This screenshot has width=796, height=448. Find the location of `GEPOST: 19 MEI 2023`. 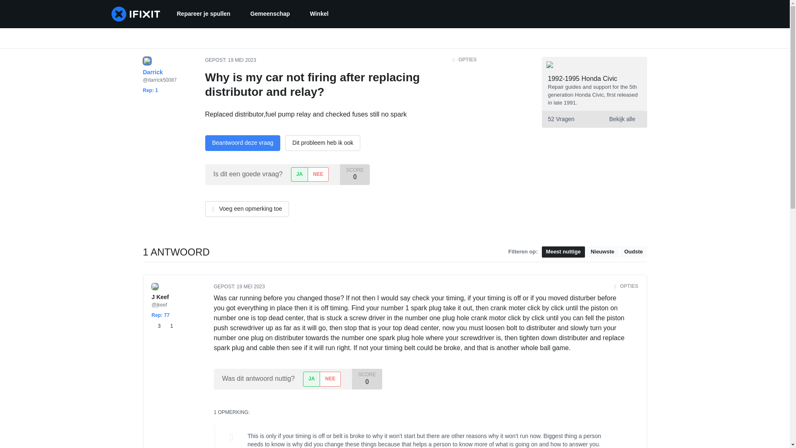

GEPOST: 19 MEI 2023 is located at coordinates (240, 286).